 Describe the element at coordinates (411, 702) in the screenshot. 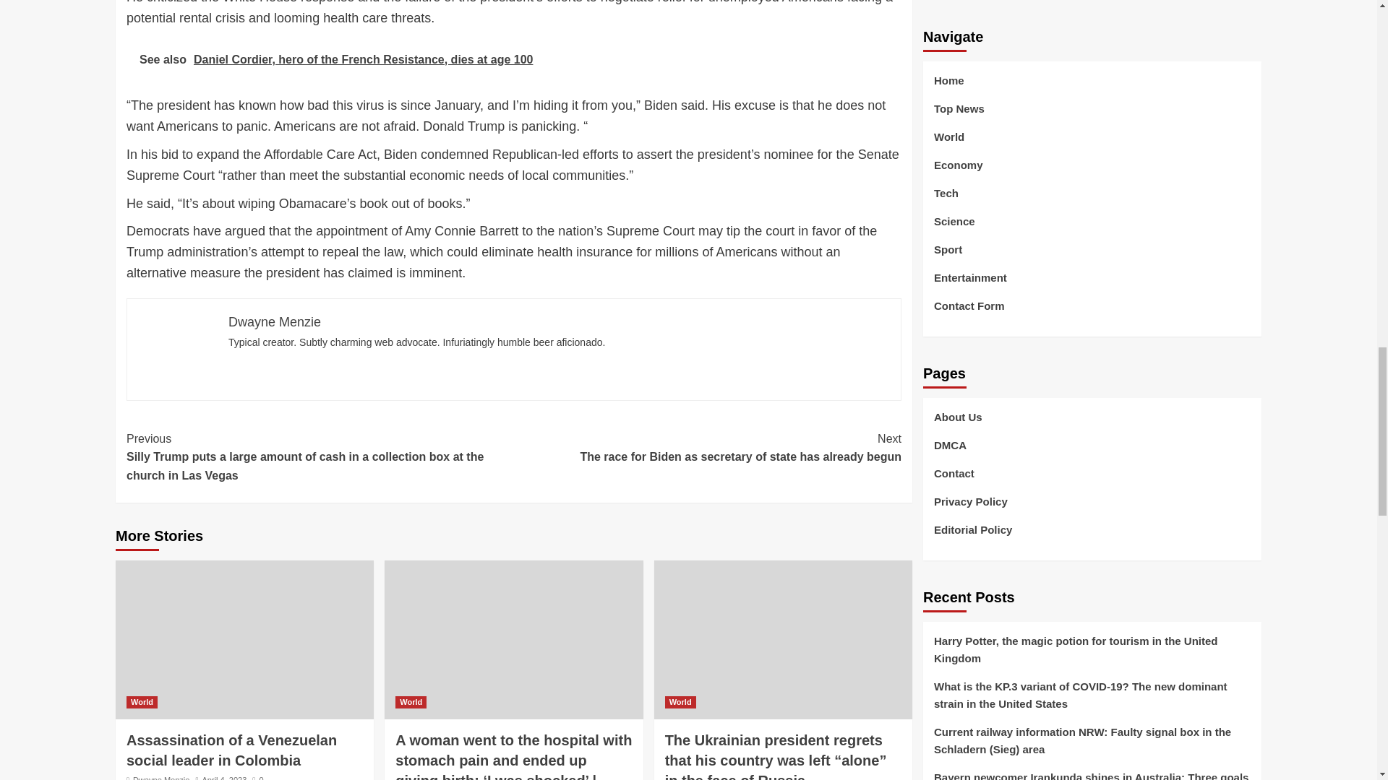

I see `World` at that location.